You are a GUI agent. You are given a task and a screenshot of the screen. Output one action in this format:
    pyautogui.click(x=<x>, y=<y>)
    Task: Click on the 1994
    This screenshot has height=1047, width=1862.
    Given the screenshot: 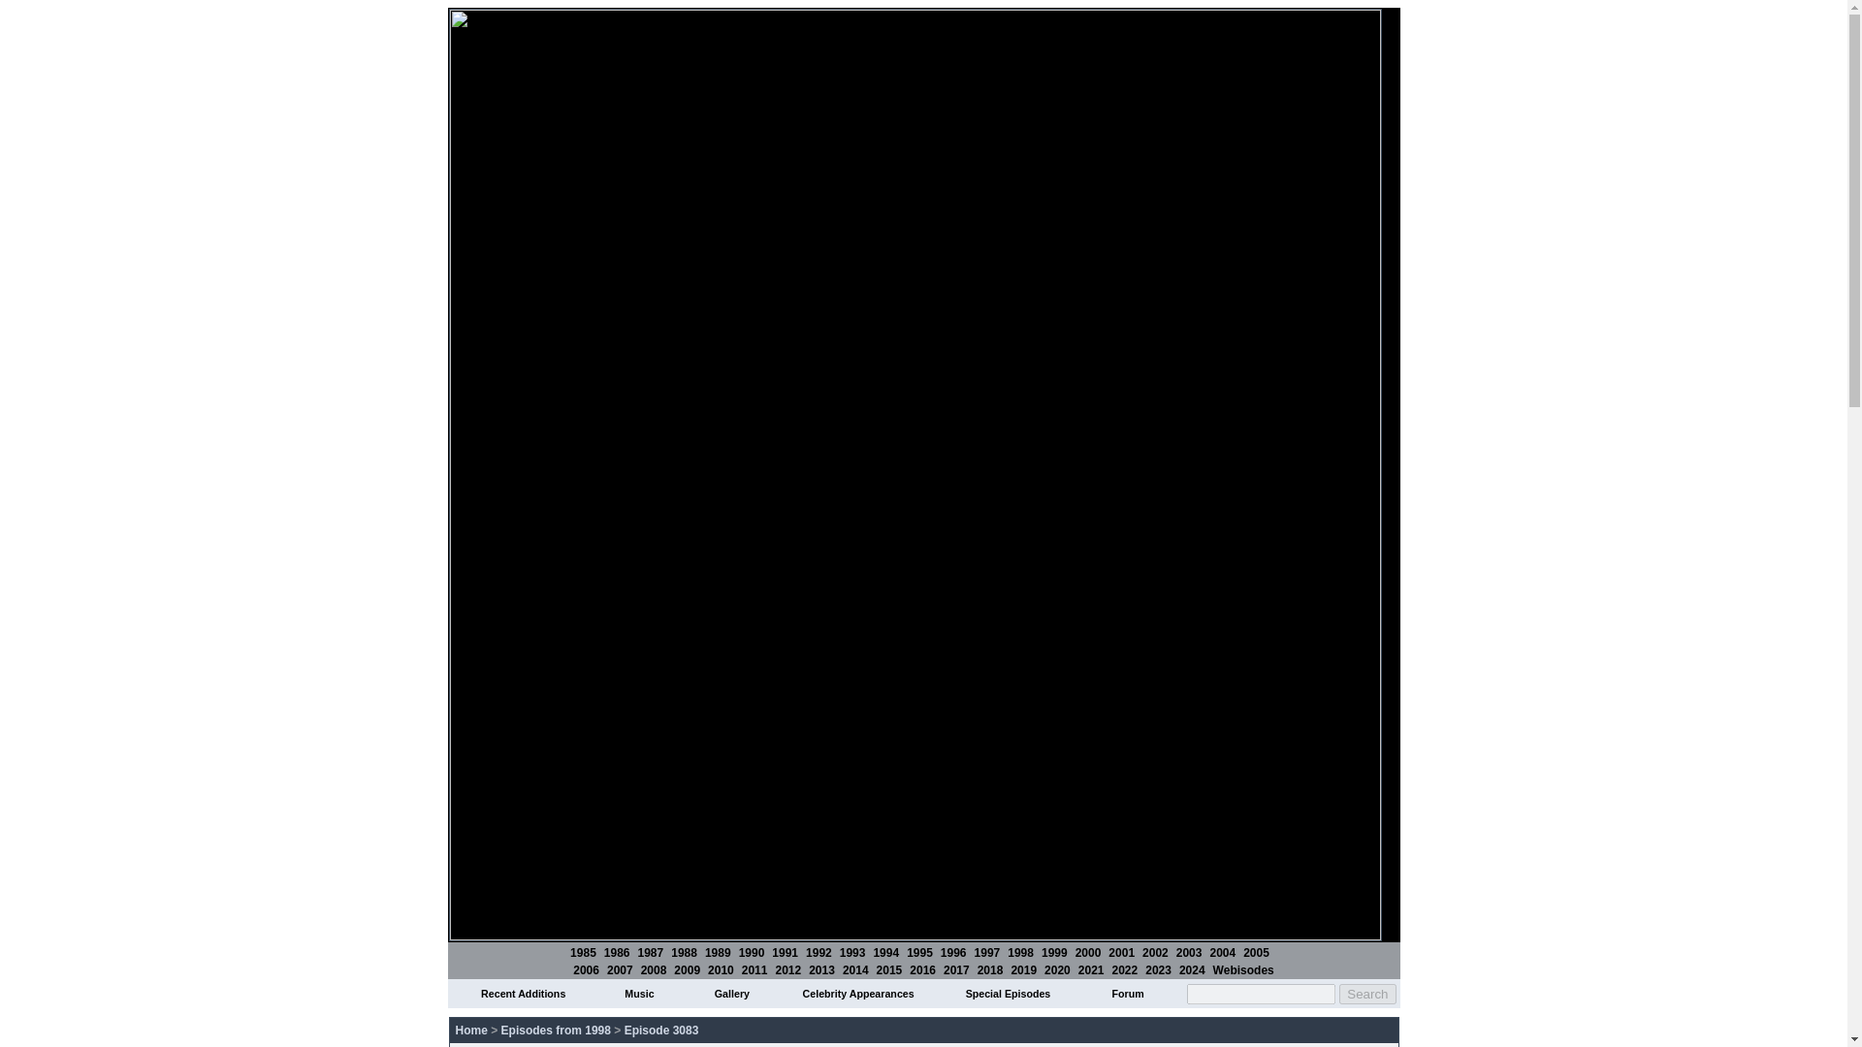 What is the action you would take?
    pyautogui.click(x=886, y=953)
    